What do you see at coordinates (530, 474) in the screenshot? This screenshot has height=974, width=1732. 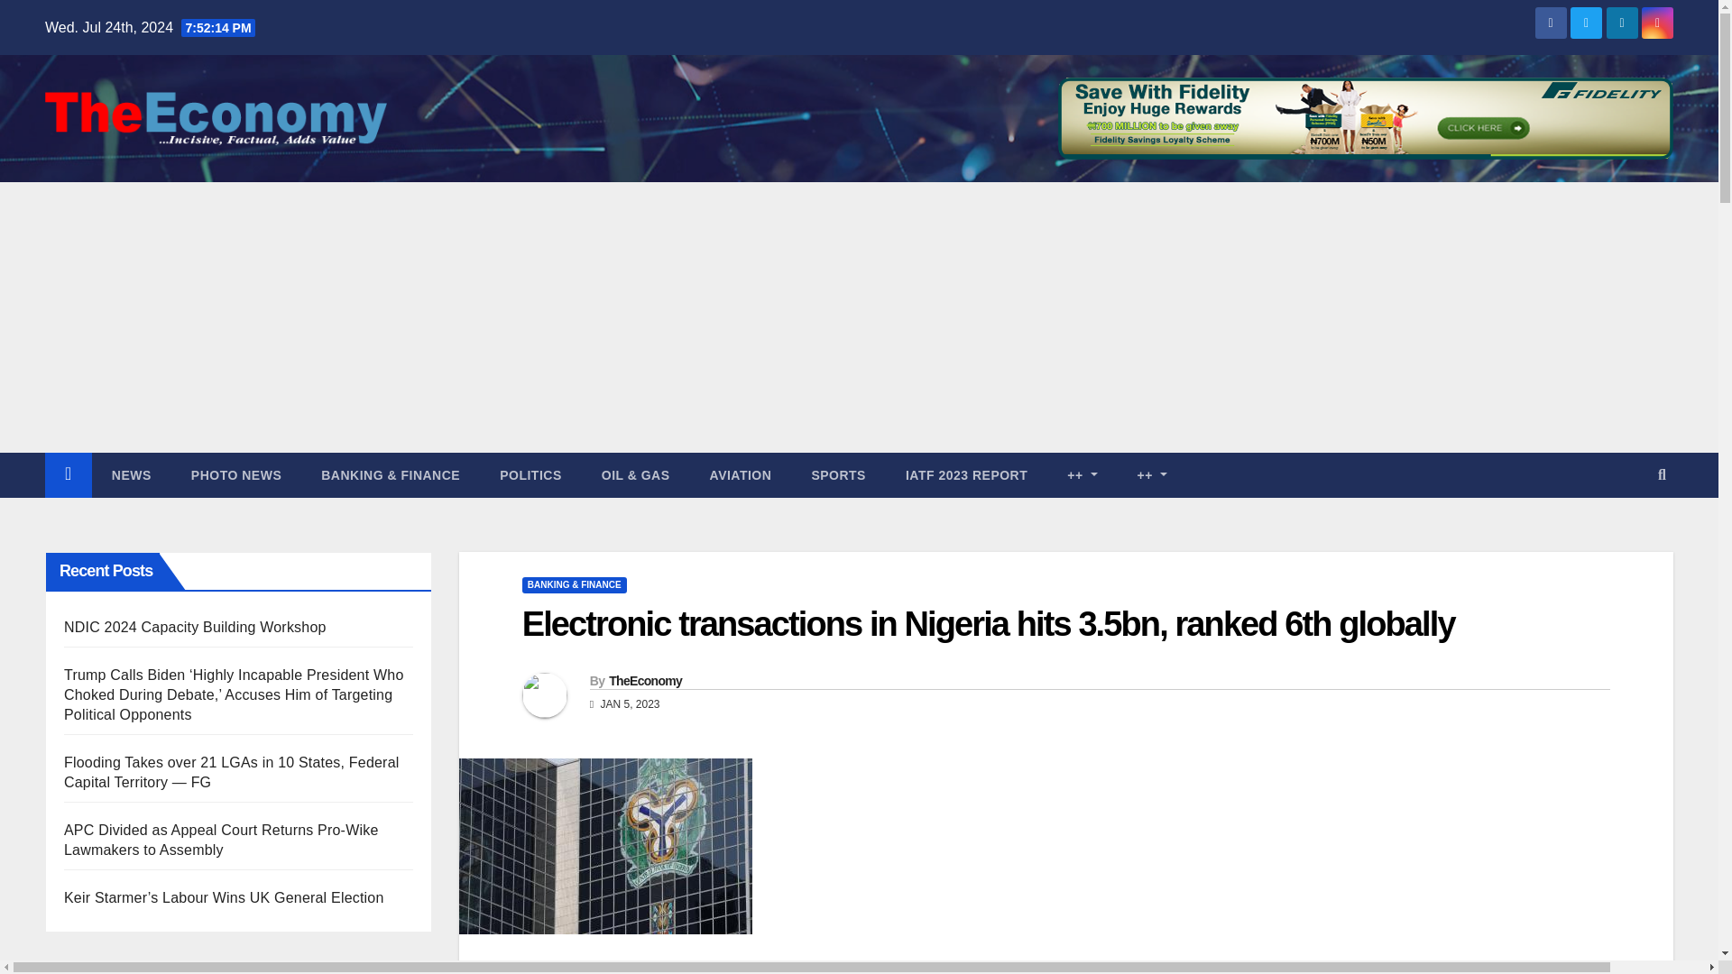 I see `POLITICS` at bounding box center [530, 474].